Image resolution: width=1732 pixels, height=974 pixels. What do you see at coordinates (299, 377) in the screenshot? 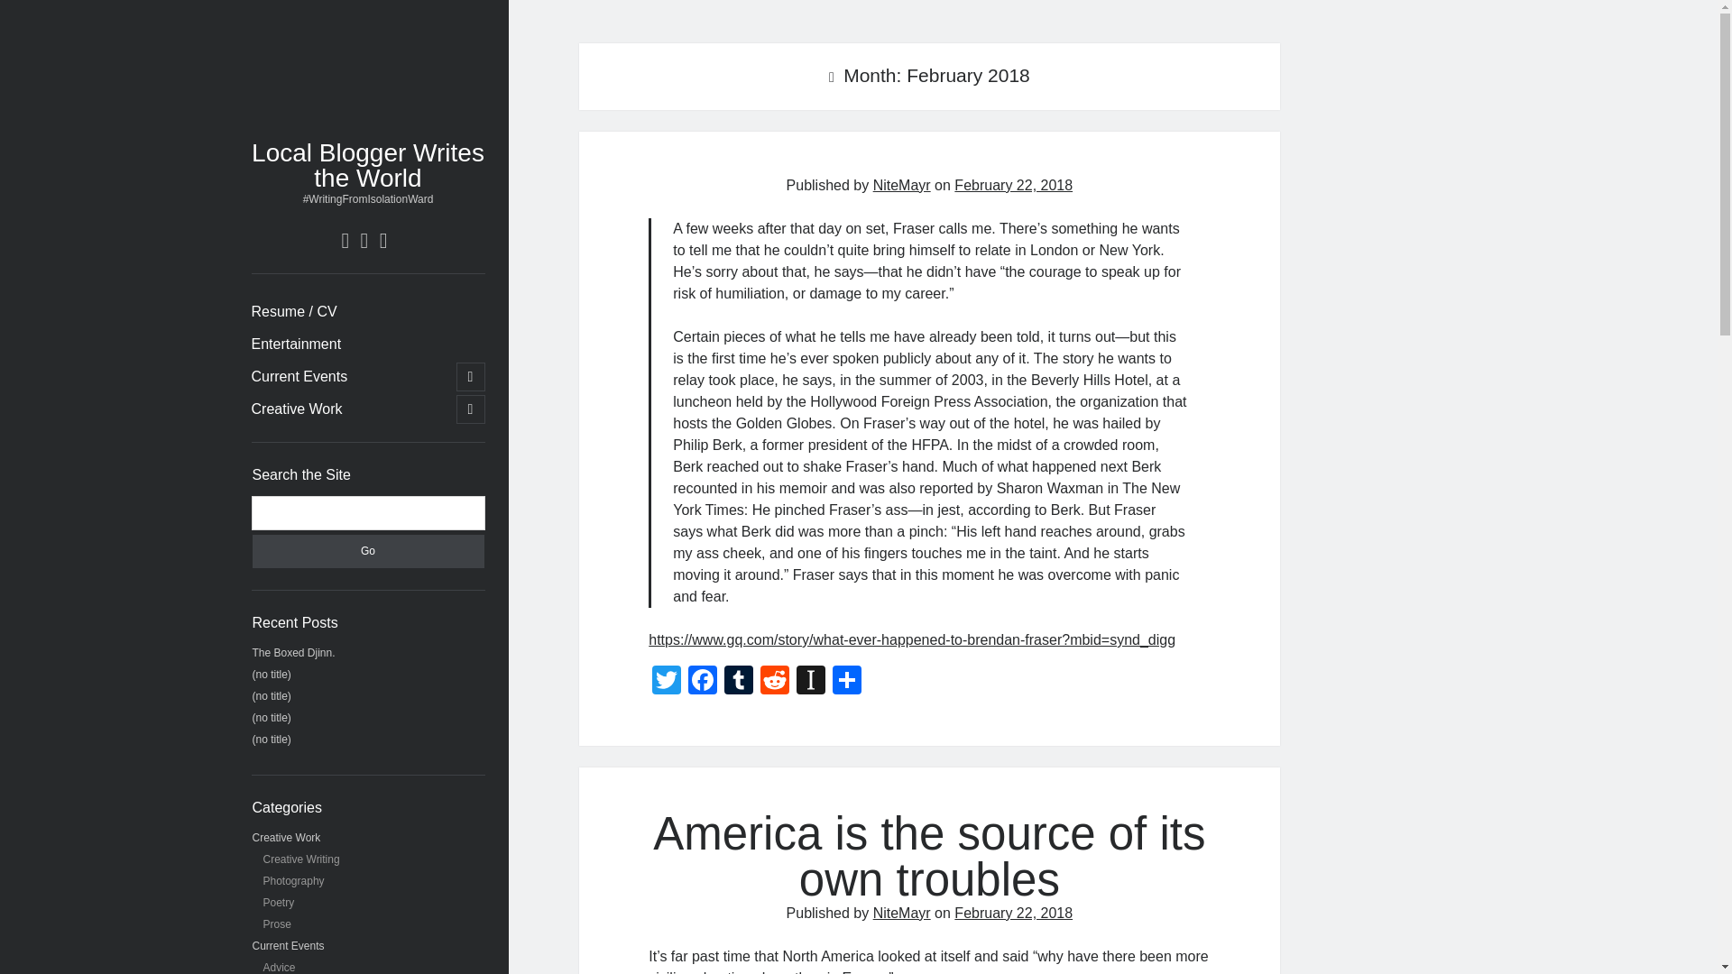
I see `Current Events` at bounding box center [299, 377].